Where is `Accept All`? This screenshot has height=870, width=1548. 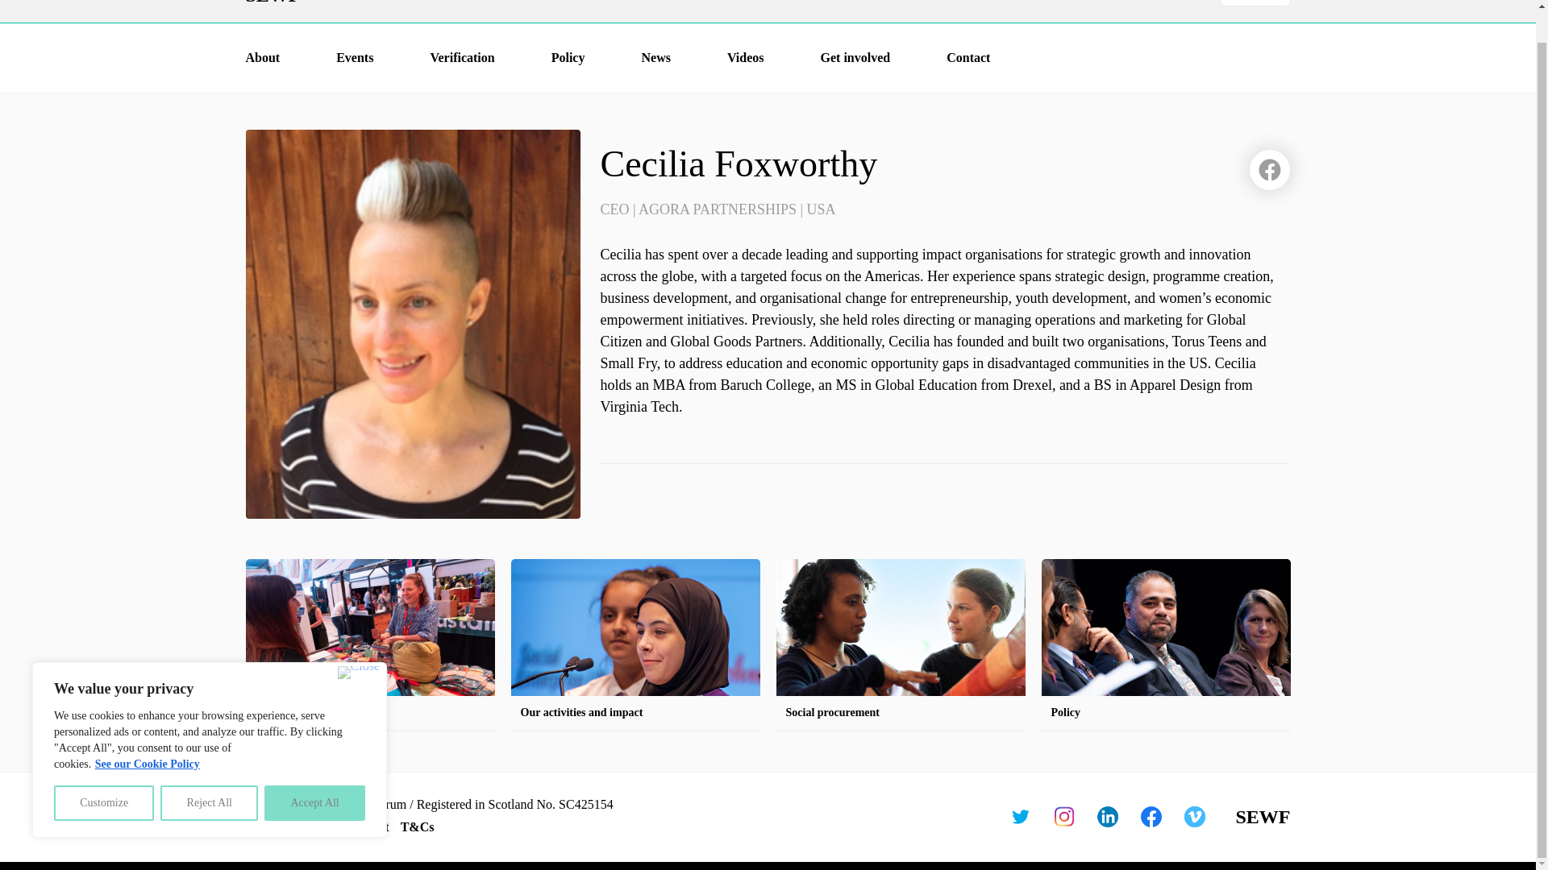
Accept All is located at coordinates (314, 770).